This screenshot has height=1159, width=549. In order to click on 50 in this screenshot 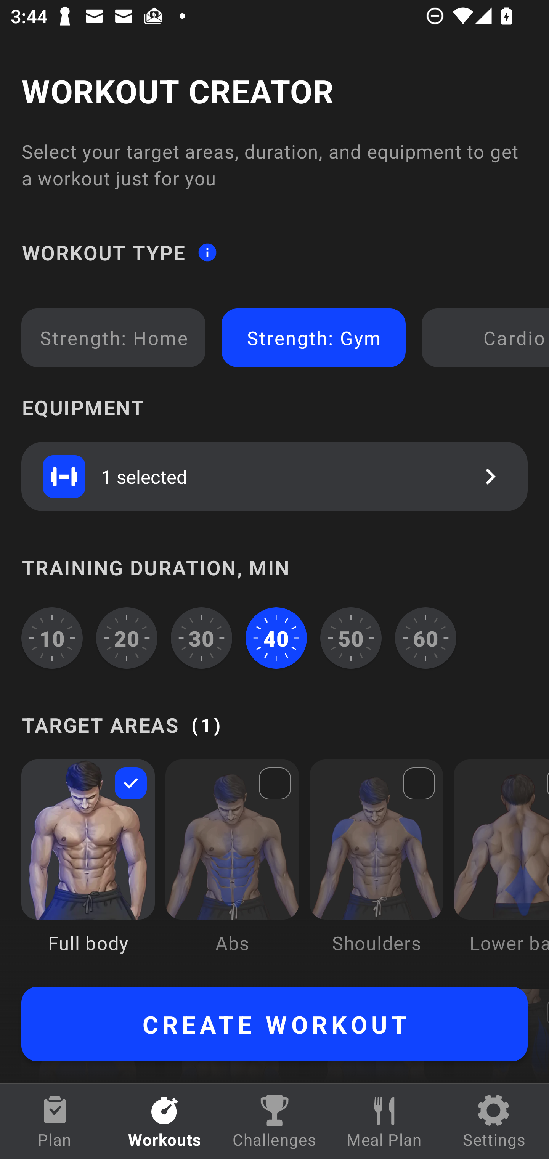, I will do `click(351, 638)`.